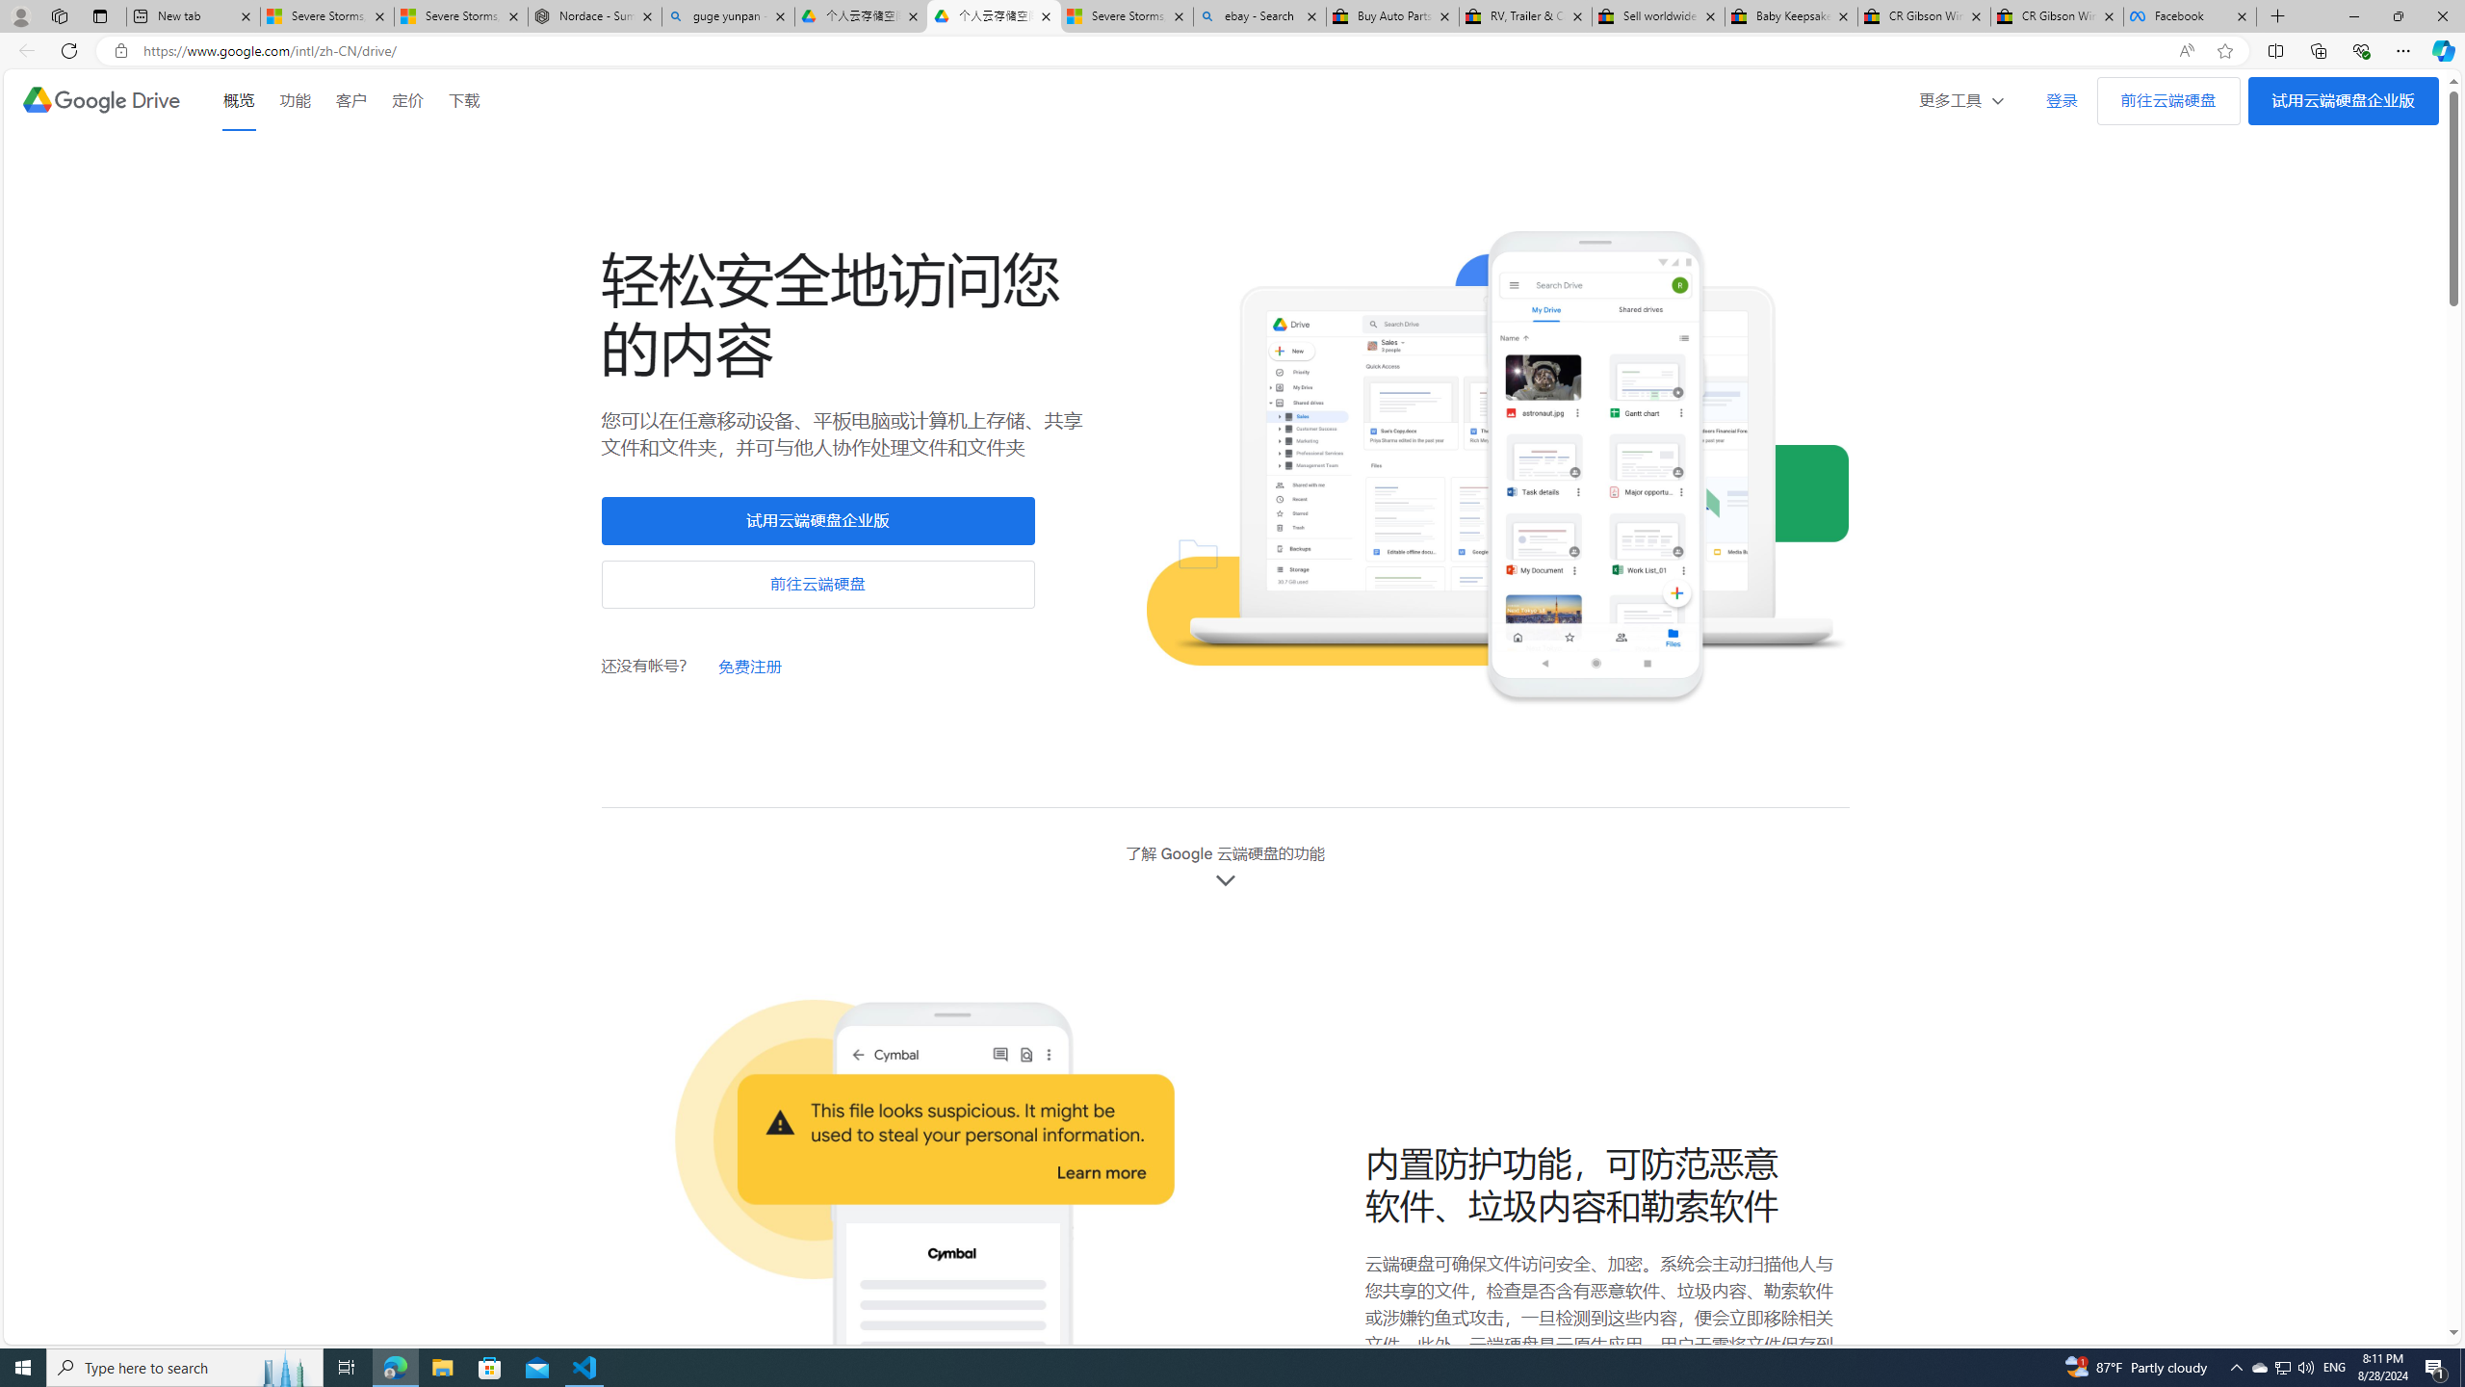 The height and width of the screenshot is (1387, 2465). What do you see at coordinates (1392, 16) in the screenshot?
I see `Buy Auto Parts & Accessories | eBay` at bounding box center [1392, 16].